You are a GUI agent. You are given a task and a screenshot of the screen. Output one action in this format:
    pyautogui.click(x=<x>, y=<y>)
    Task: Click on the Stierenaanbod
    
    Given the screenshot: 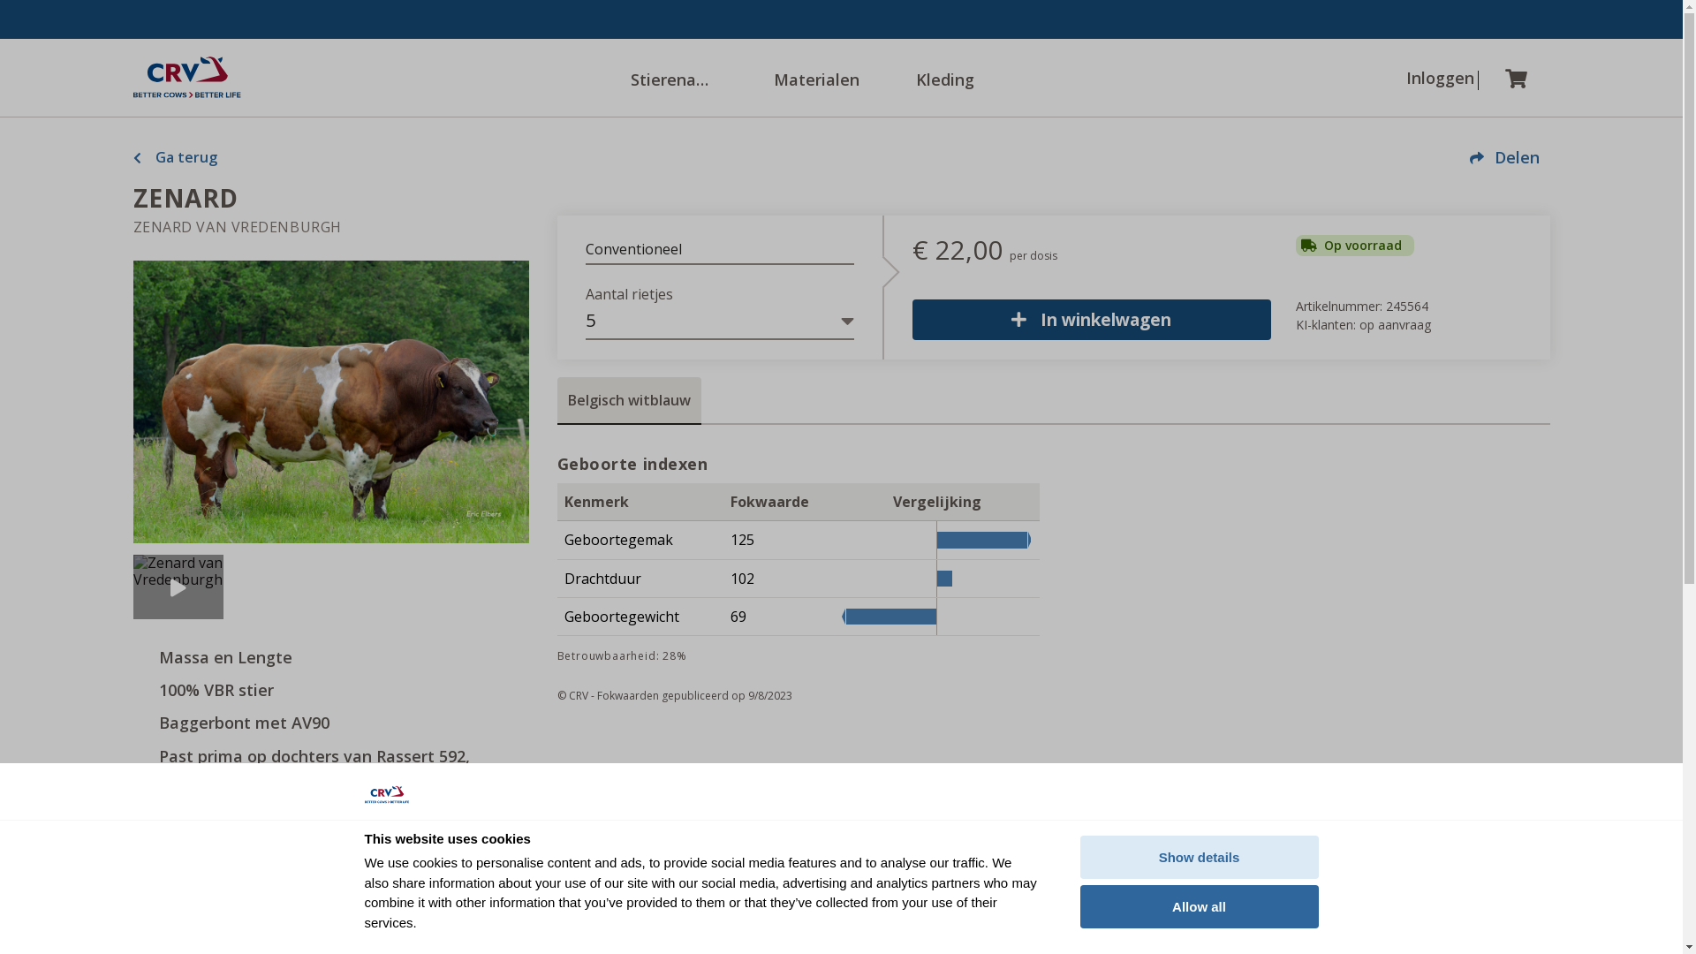 What is the action you would take?
    pyautogui.click(x=673, y=78)
    